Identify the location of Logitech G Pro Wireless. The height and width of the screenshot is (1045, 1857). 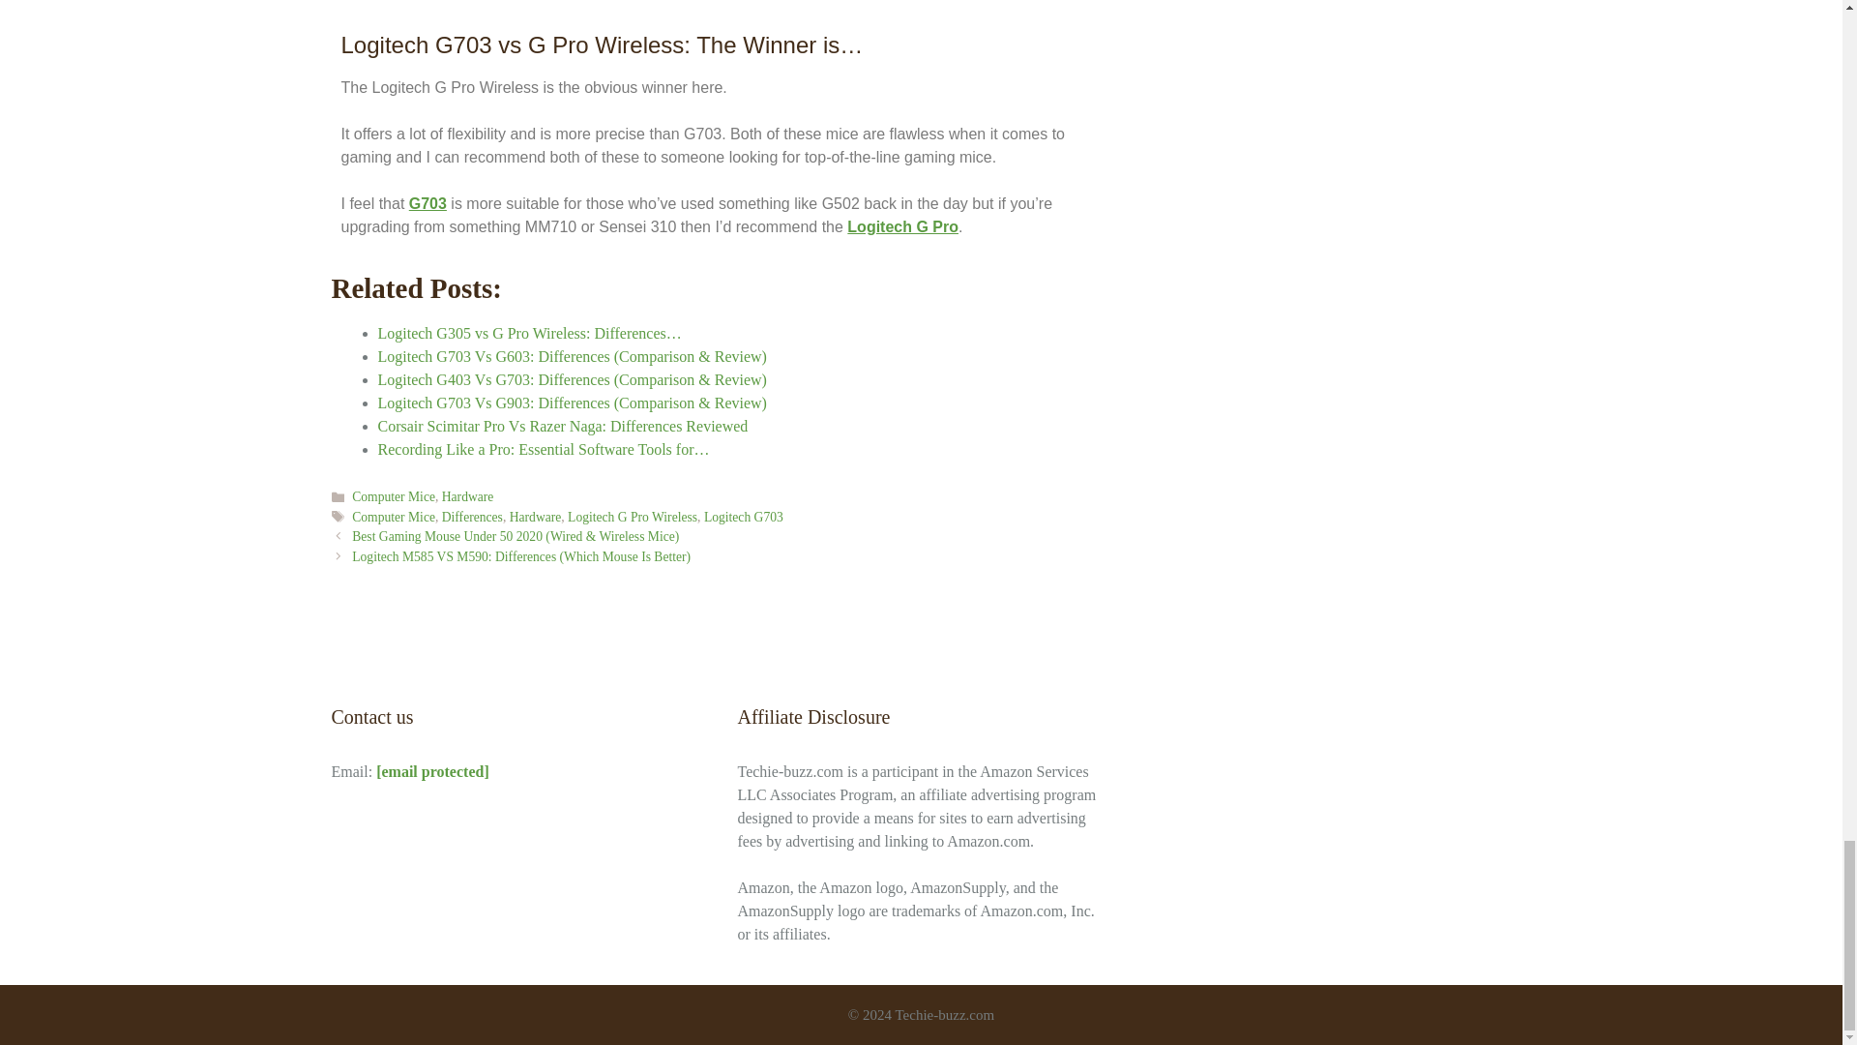
(633, 517).